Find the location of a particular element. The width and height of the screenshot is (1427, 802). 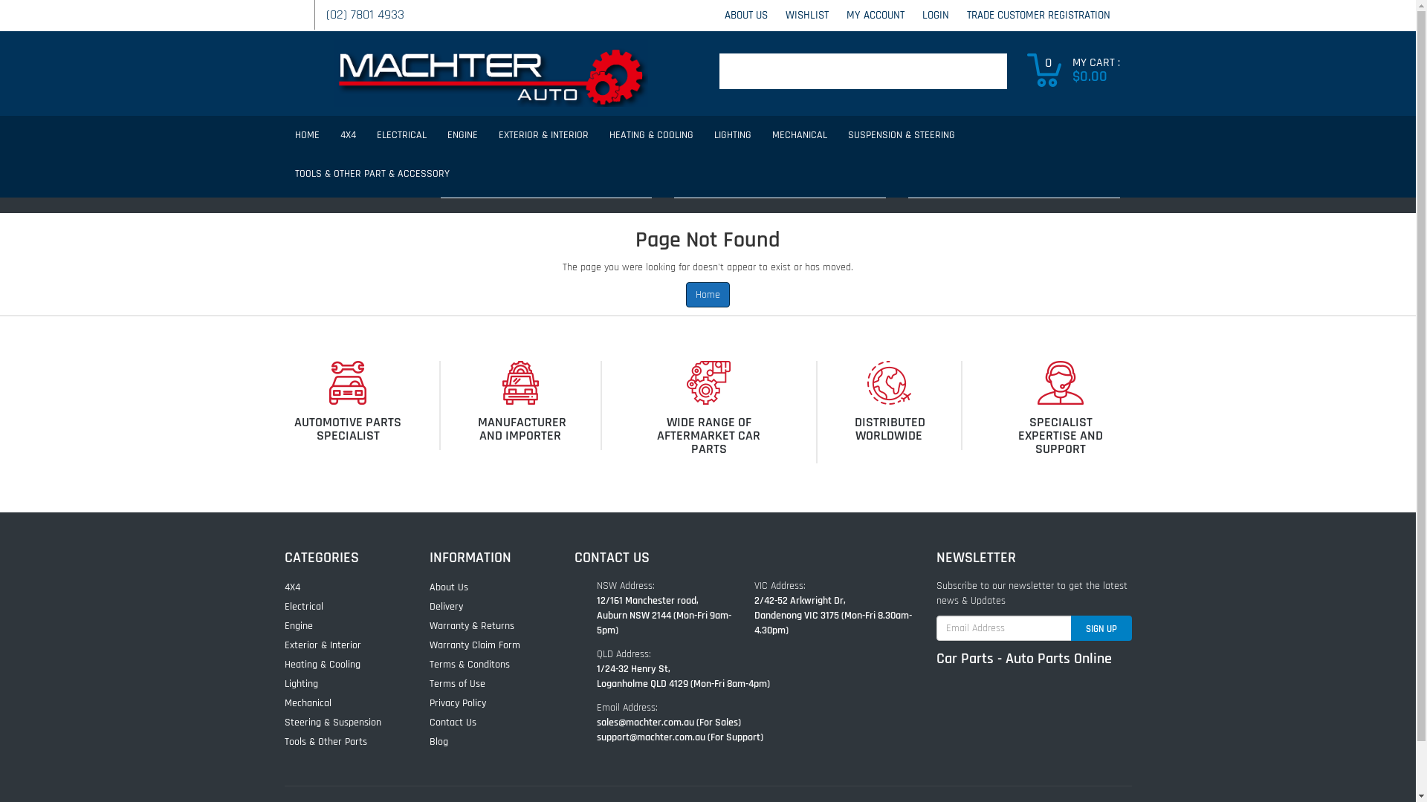

Mechanical is located at coordinates (340, 703).